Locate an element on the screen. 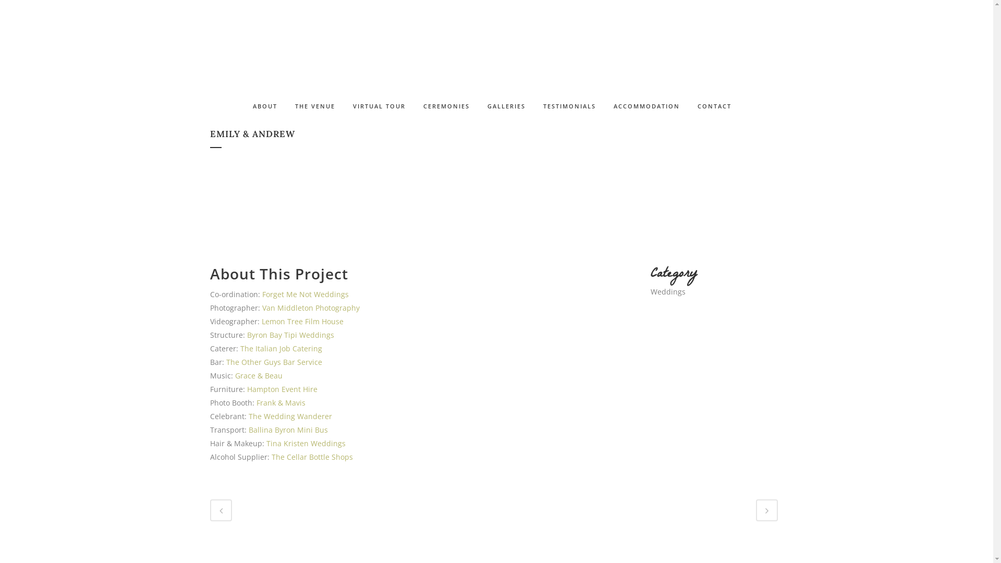 This screenshot has height=563, width=1001. Forget Me Not Weddings is located at coordinates (305, 294).